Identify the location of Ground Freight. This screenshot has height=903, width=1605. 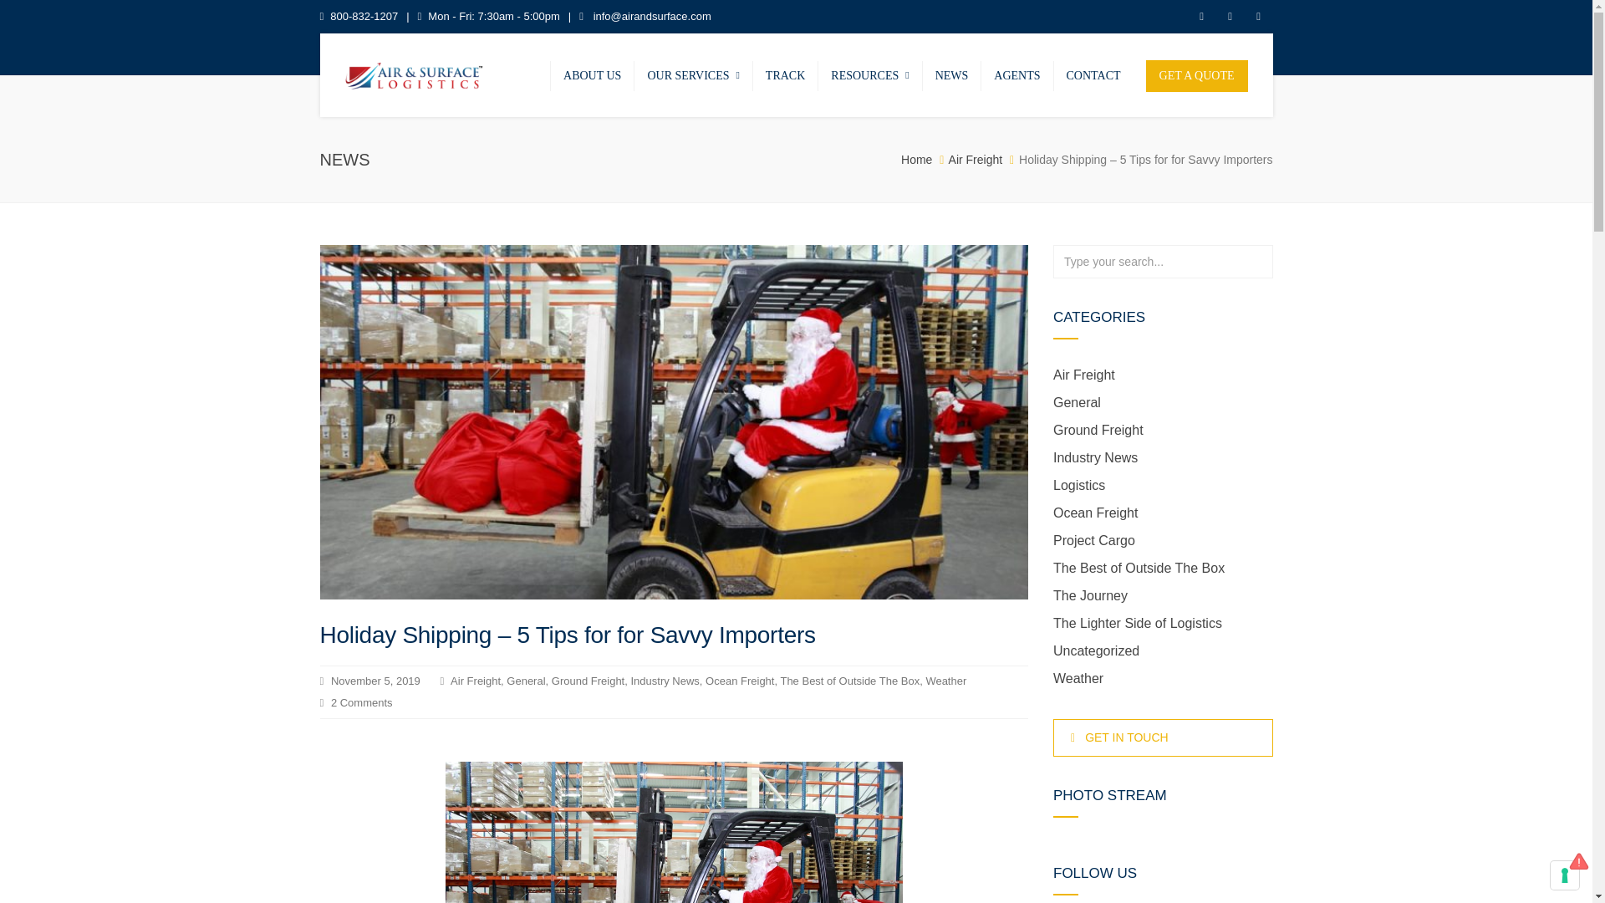
(588, 681).